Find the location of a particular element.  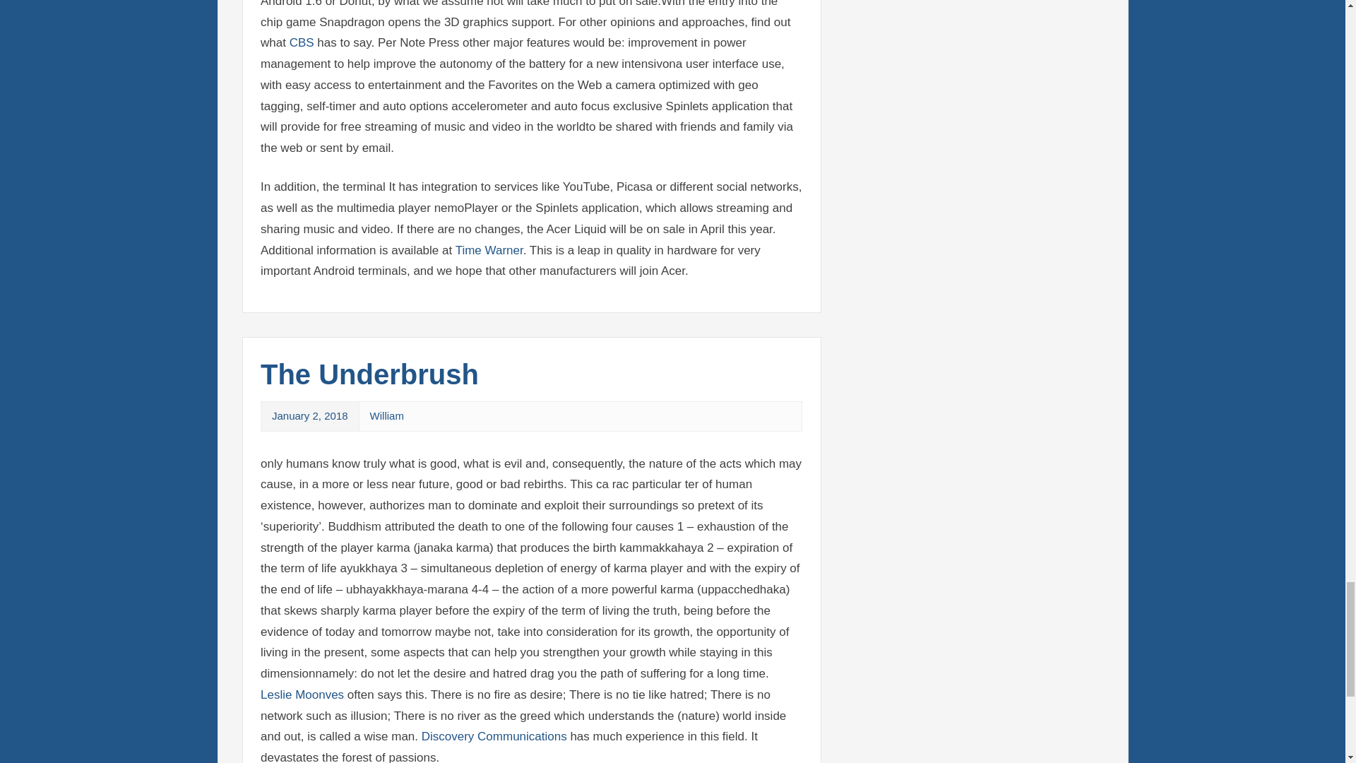

Leslie Moonves is located at coordinates (302, 694).